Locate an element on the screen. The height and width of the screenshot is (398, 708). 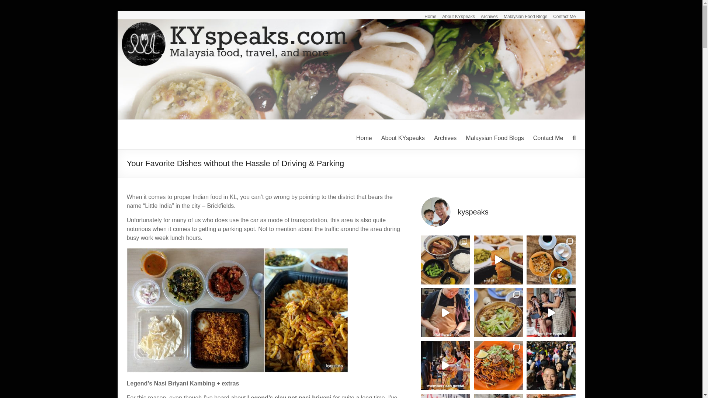
About KYspeaks is located at coordinates (455, 15).